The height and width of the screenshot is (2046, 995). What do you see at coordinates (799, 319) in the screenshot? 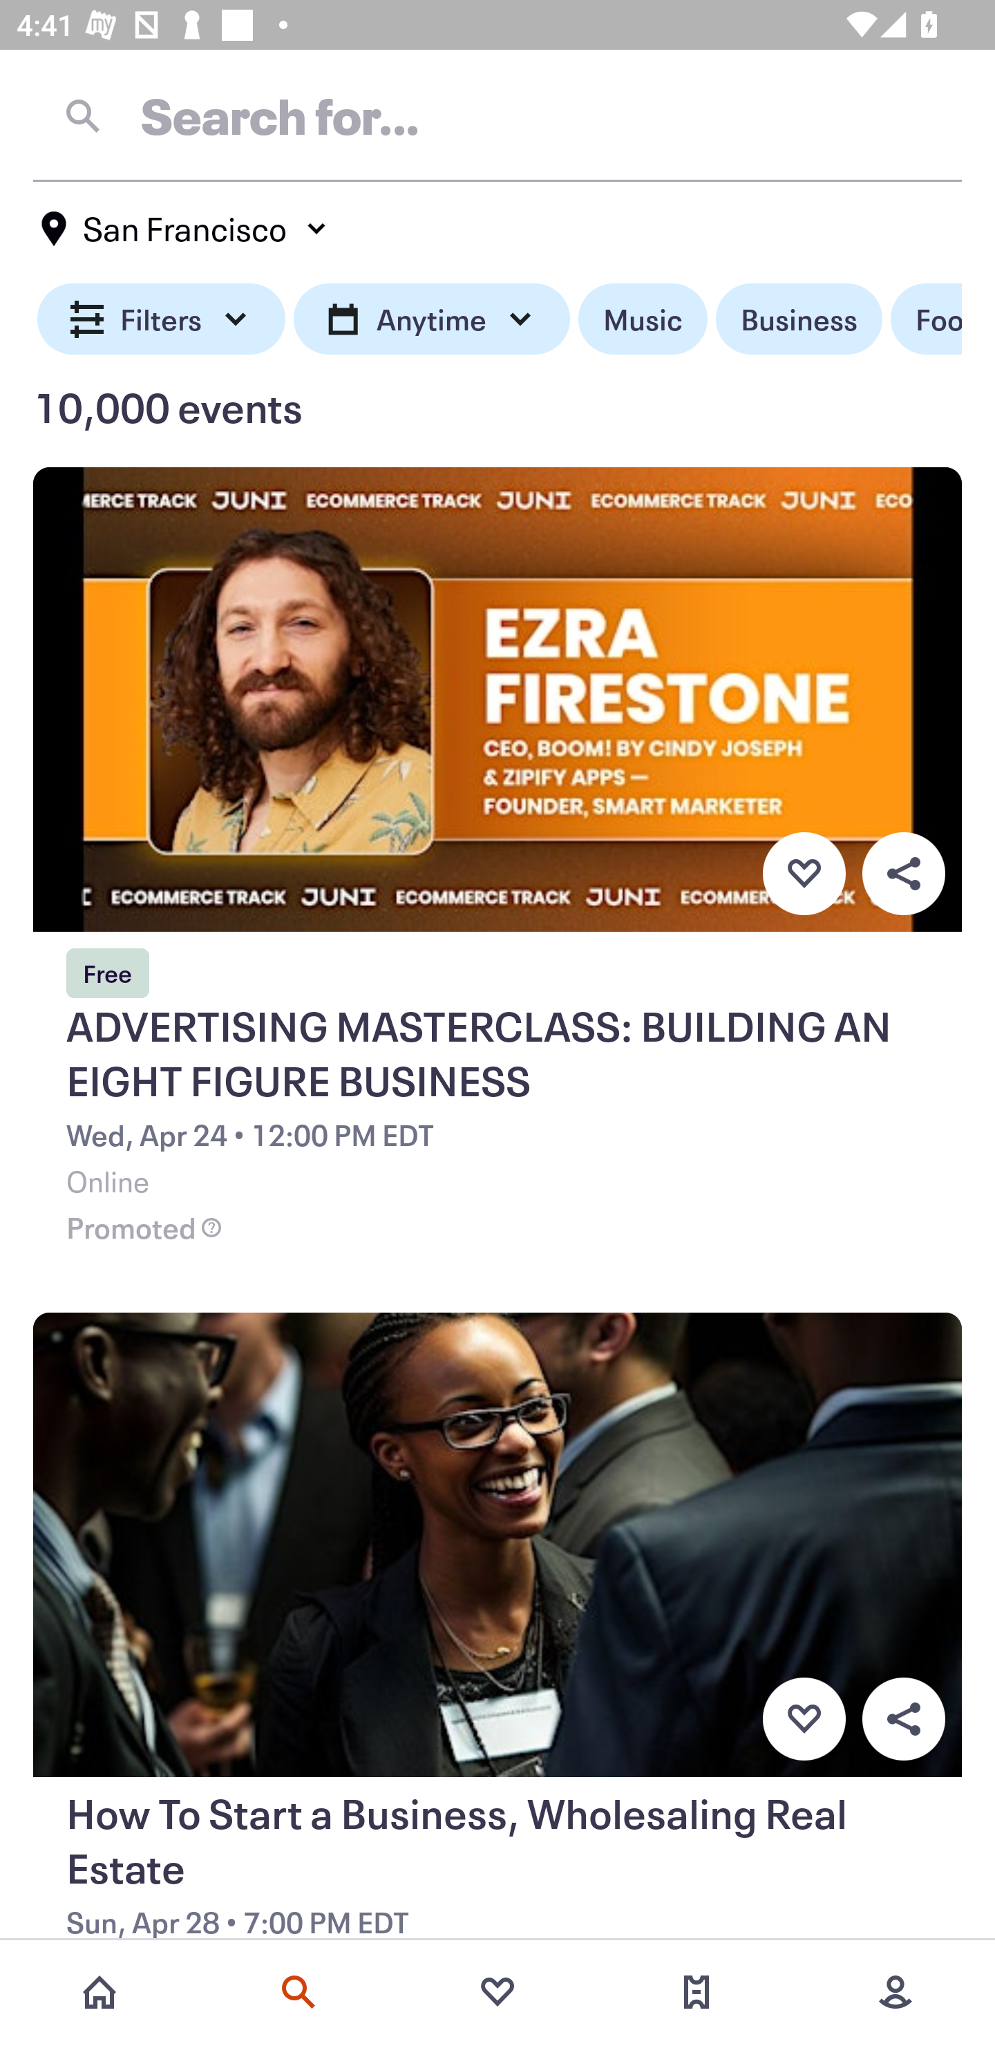
I see `Business` at bounding box center [799, 319].